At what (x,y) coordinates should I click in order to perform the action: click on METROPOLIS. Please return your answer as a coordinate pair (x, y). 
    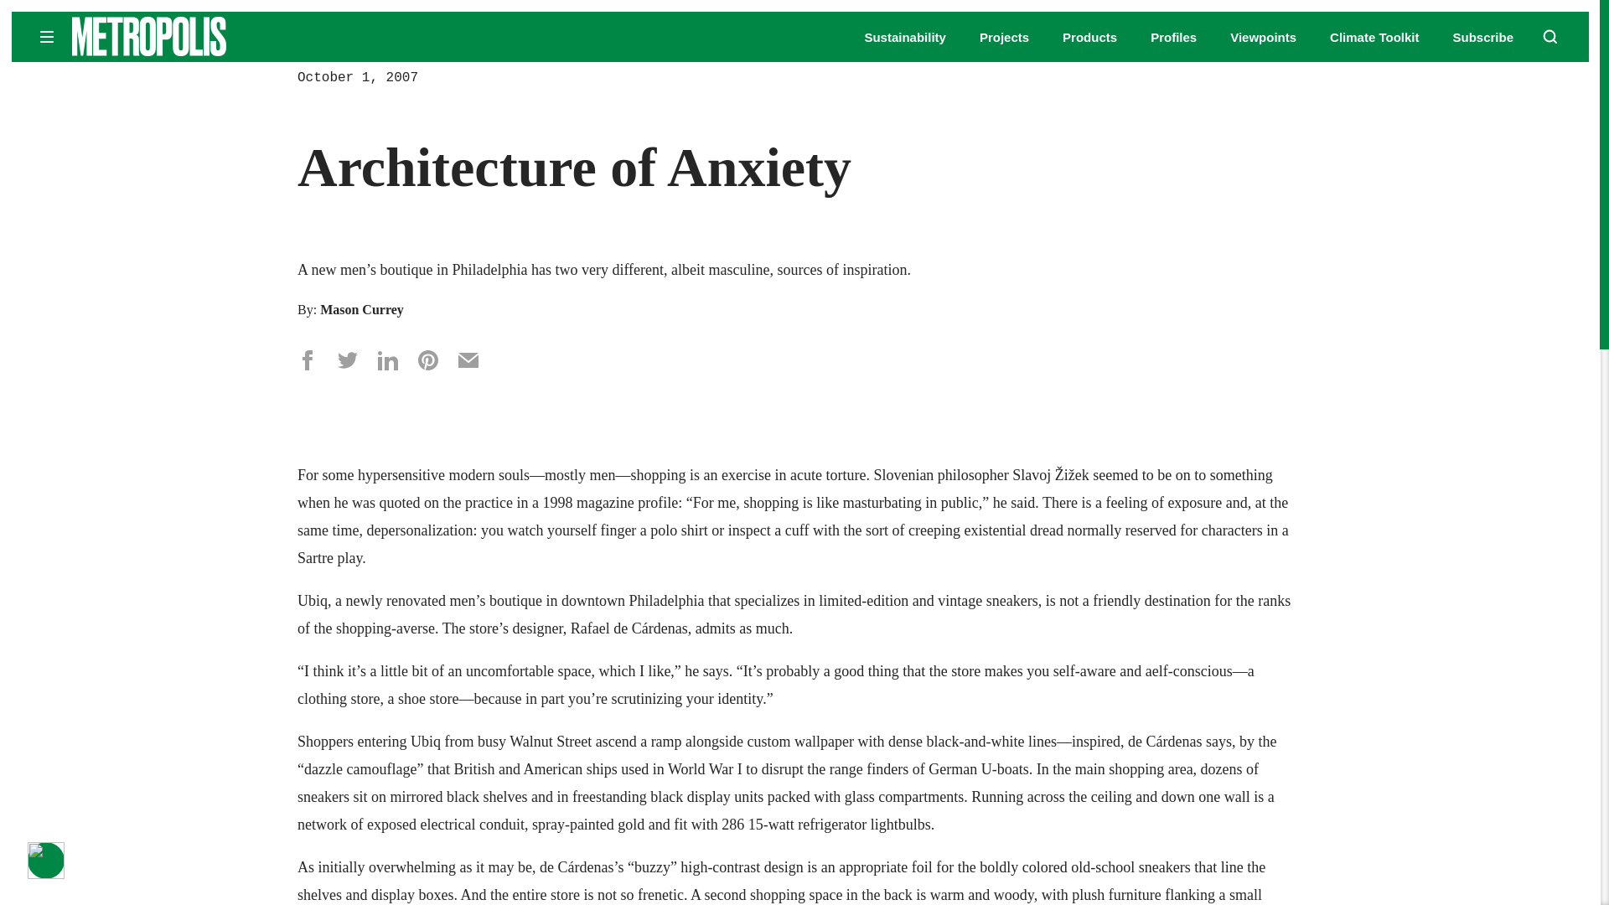
    Looking at the image, I should click on (201, 37).